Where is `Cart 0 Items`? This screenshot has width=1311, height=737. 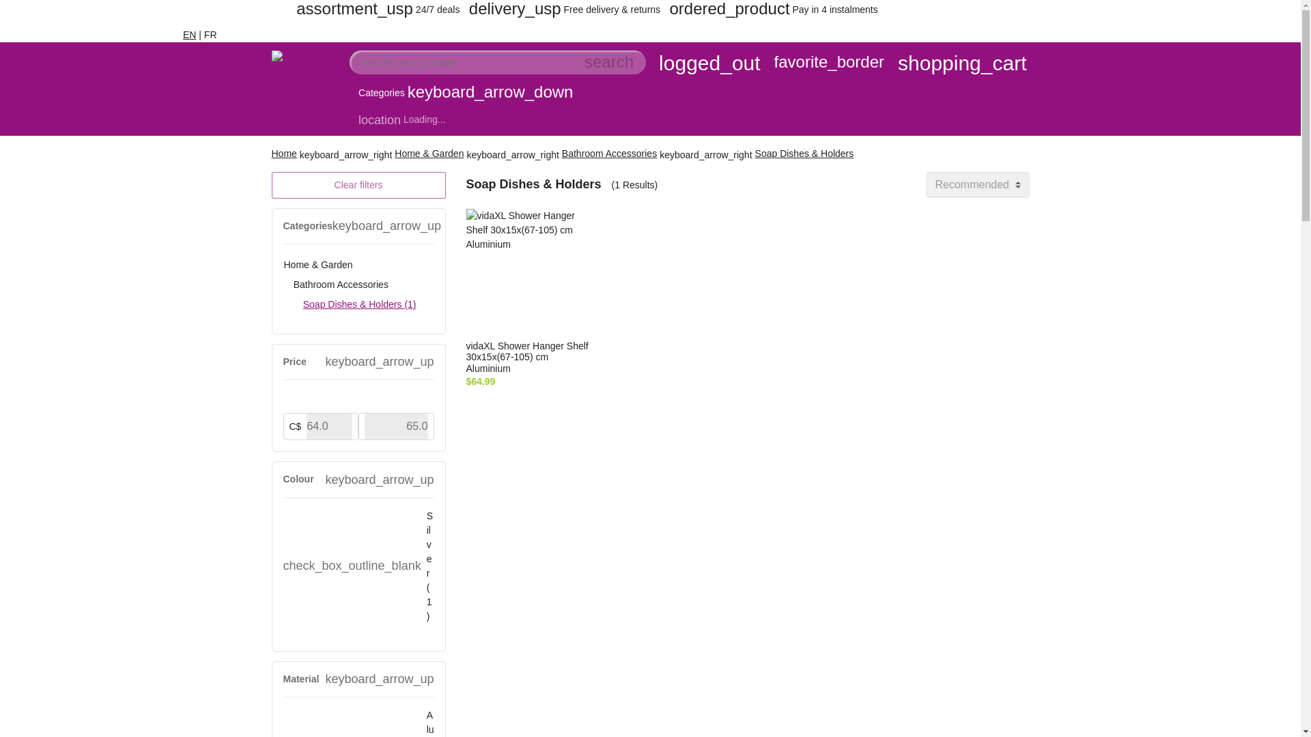
Cart 0 Items is located at coordinates (962, 64).